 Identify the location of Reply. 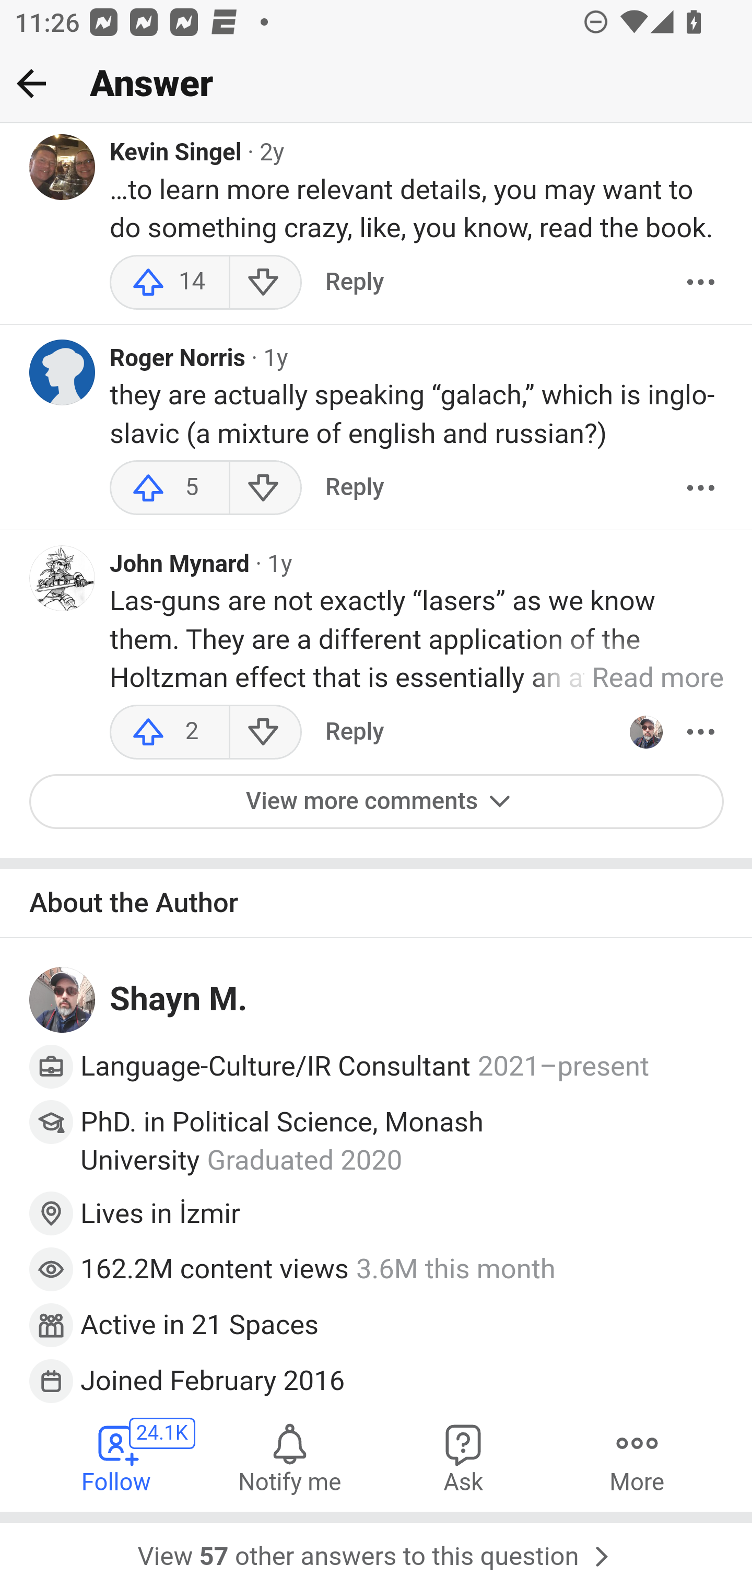
(354, 489).